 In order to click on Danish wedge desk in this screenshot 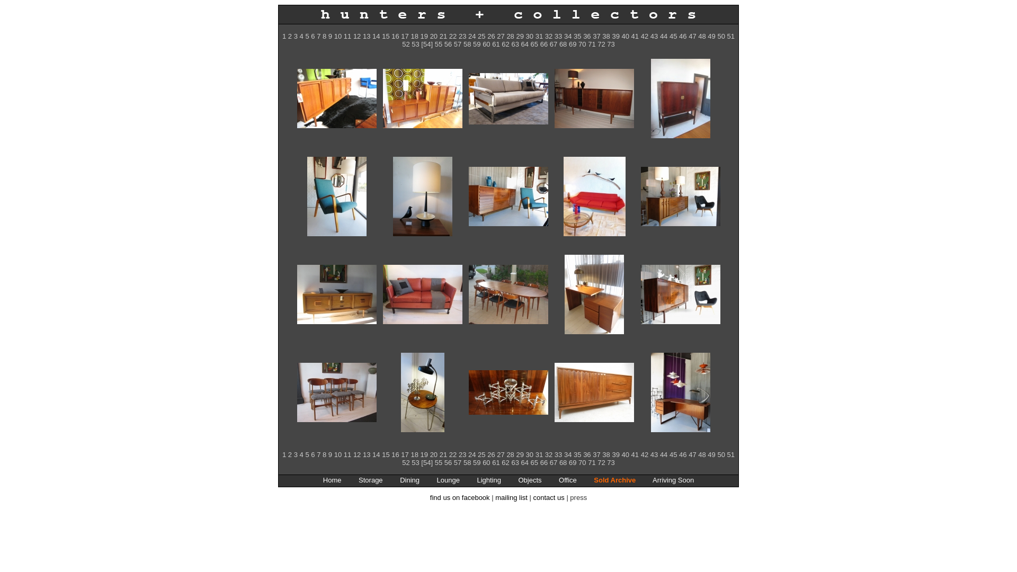, I will do `click(680, 430)`.